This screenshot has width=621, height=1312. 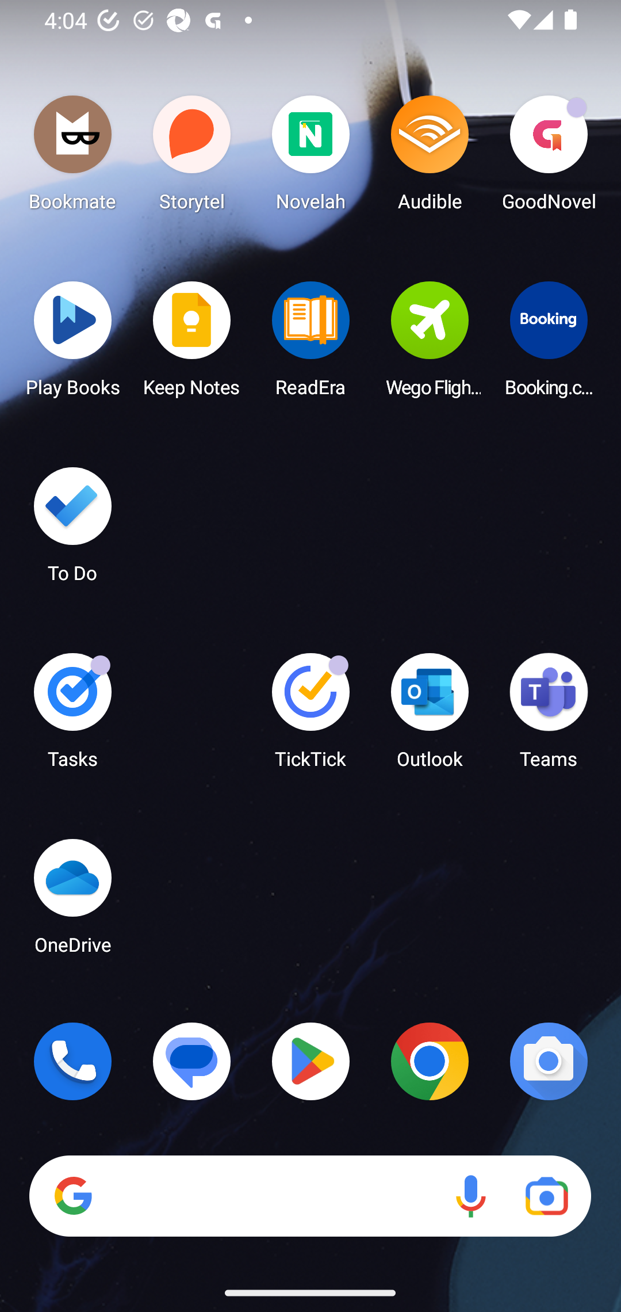 I want to click on Audible, so click(x=430, y=158).